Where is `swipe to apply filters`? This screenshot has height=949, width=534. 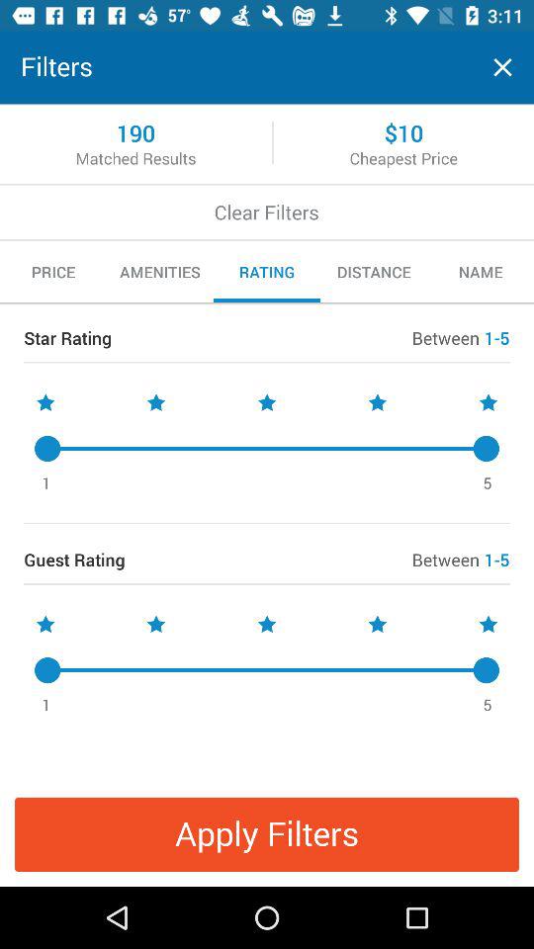 swipe to apply filters is located at coordinates (267, 834).